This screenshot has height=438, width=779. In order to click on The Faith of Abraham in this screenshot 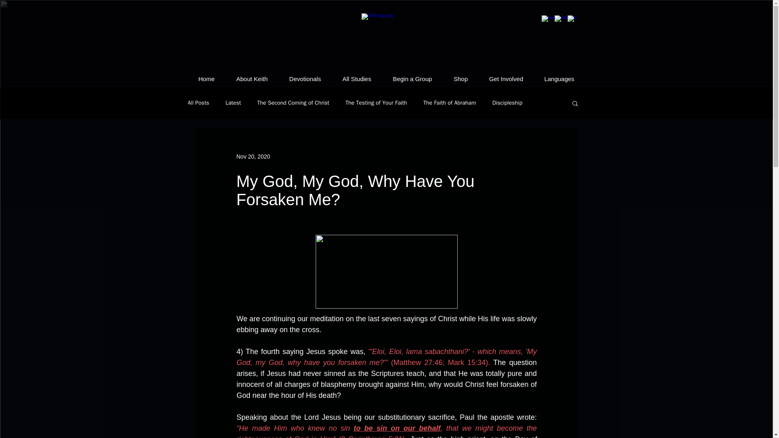, I will do `click(450, 103)`.